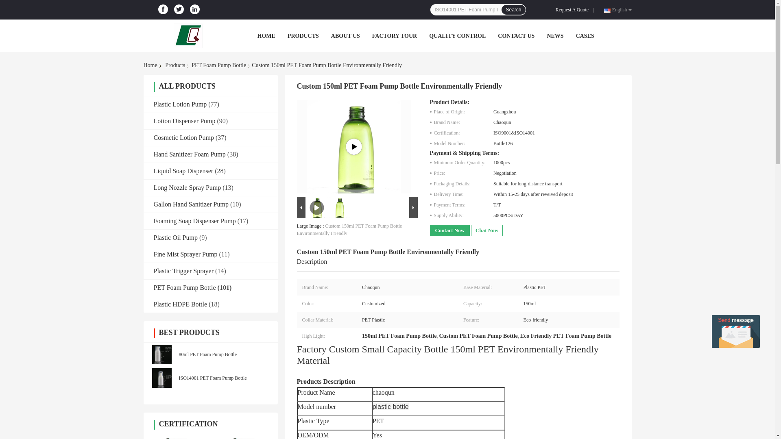 Image resolution: width=781 pixels, height=439 pixels. Describe the element at coordinates (163, 9) in the screenshot. I see `Guangzhou Chaoqun Plastic Industry Co., Ltd. Facebook` at that location.